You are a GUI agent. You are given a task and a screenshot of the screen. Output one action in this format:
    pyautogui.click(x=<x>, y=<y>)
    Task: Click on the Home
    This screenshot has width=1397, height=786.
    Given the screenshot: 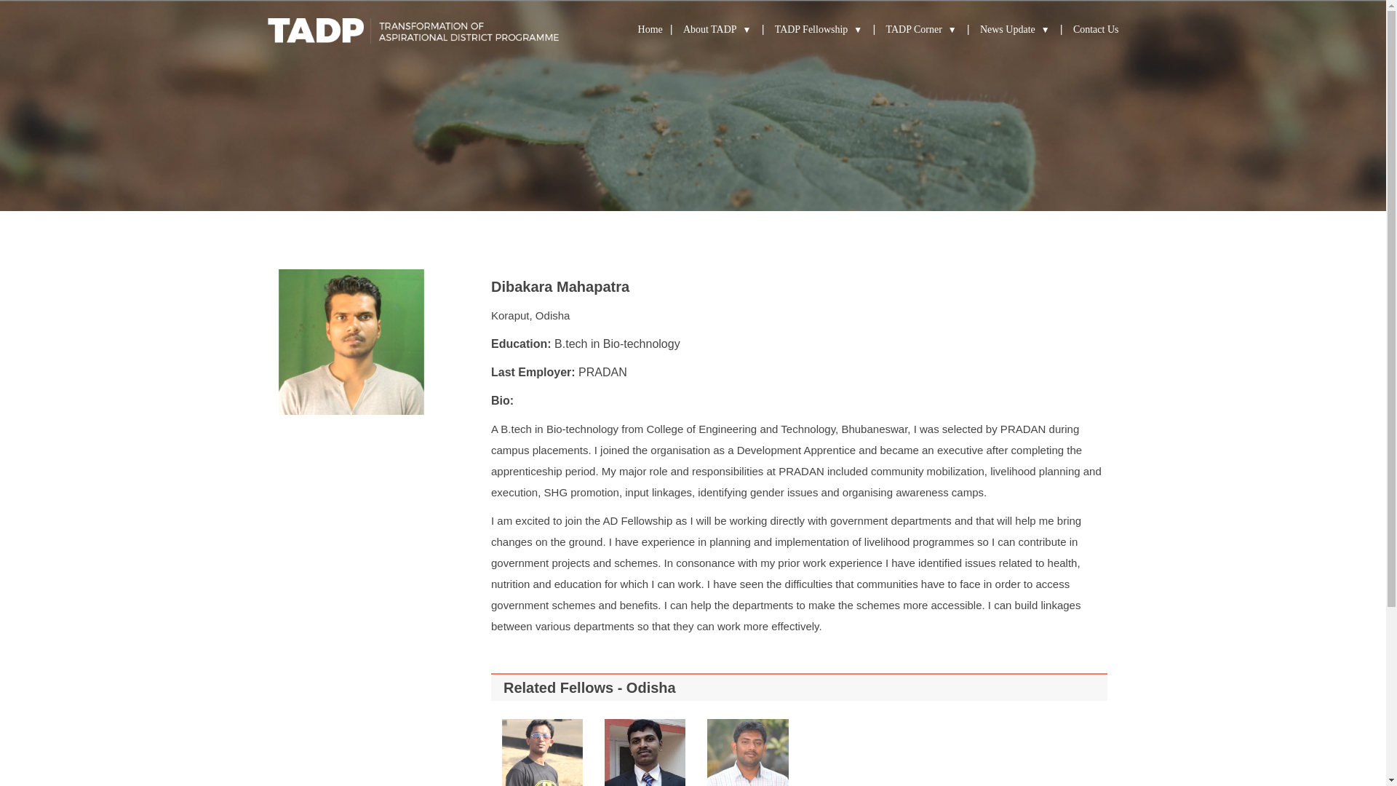 What is the action you would take?
    pyautogui.click(x=650, y=29)
    